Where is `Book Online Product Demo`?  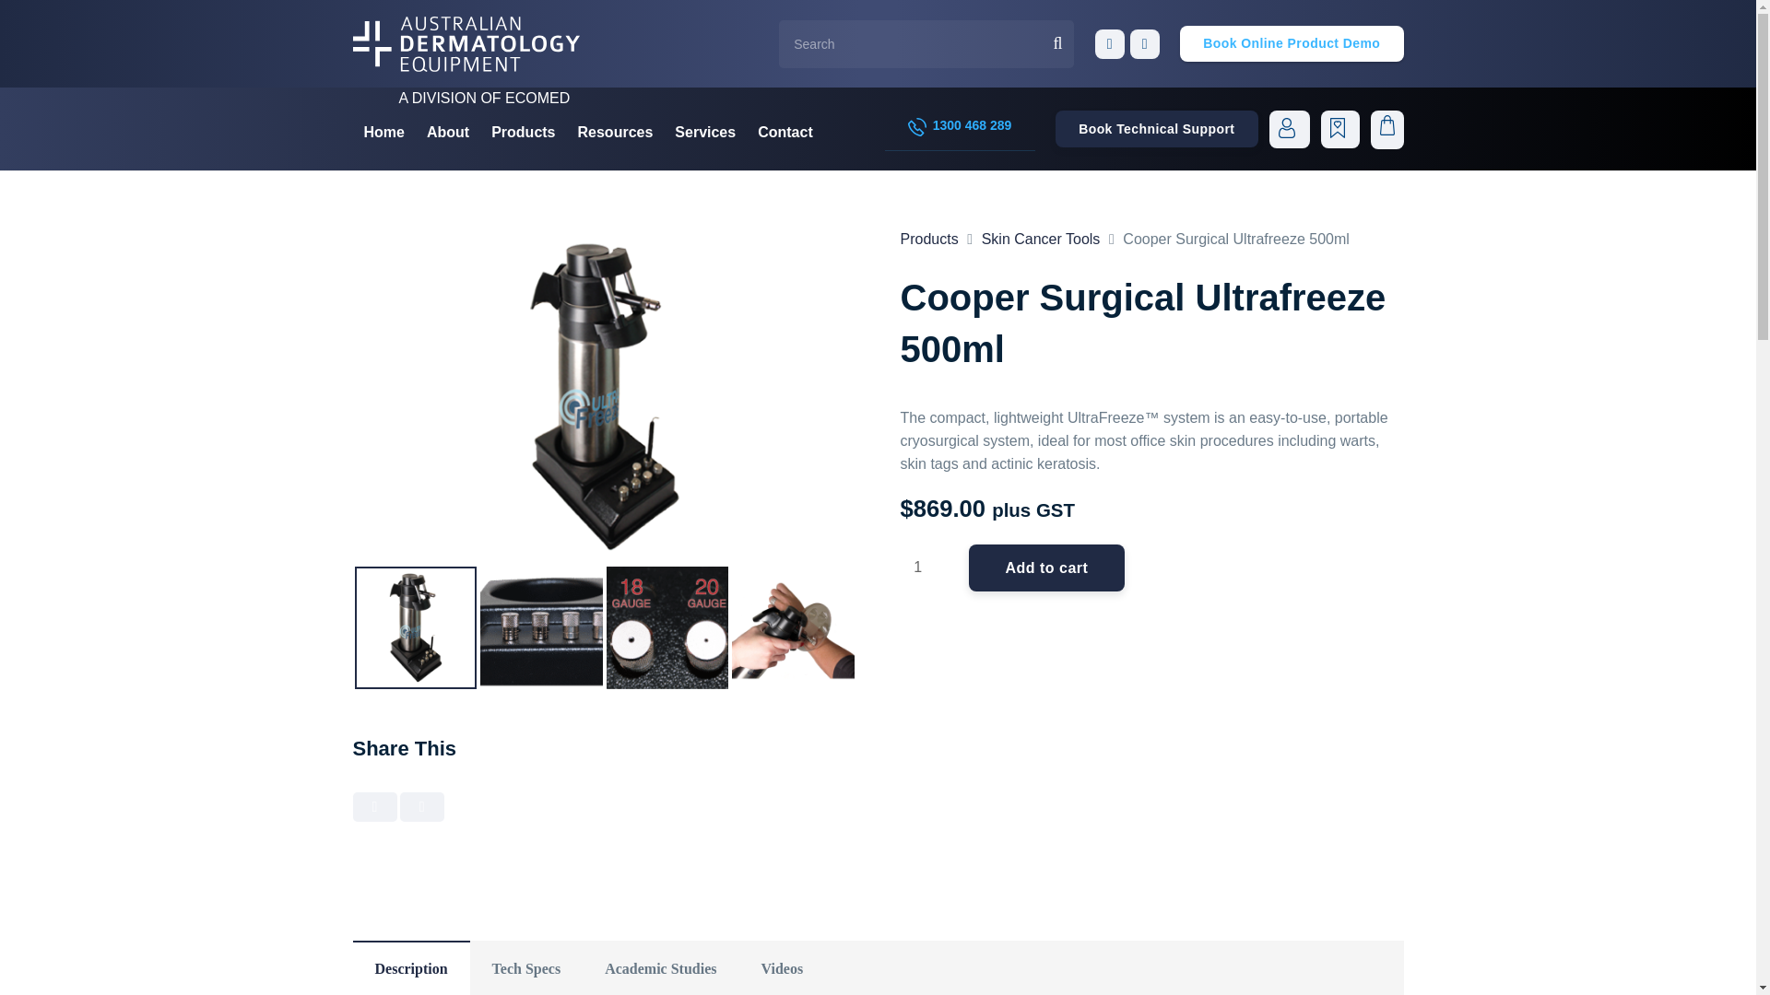
Book Online Product Demo is located at coordinates (1292, 43).